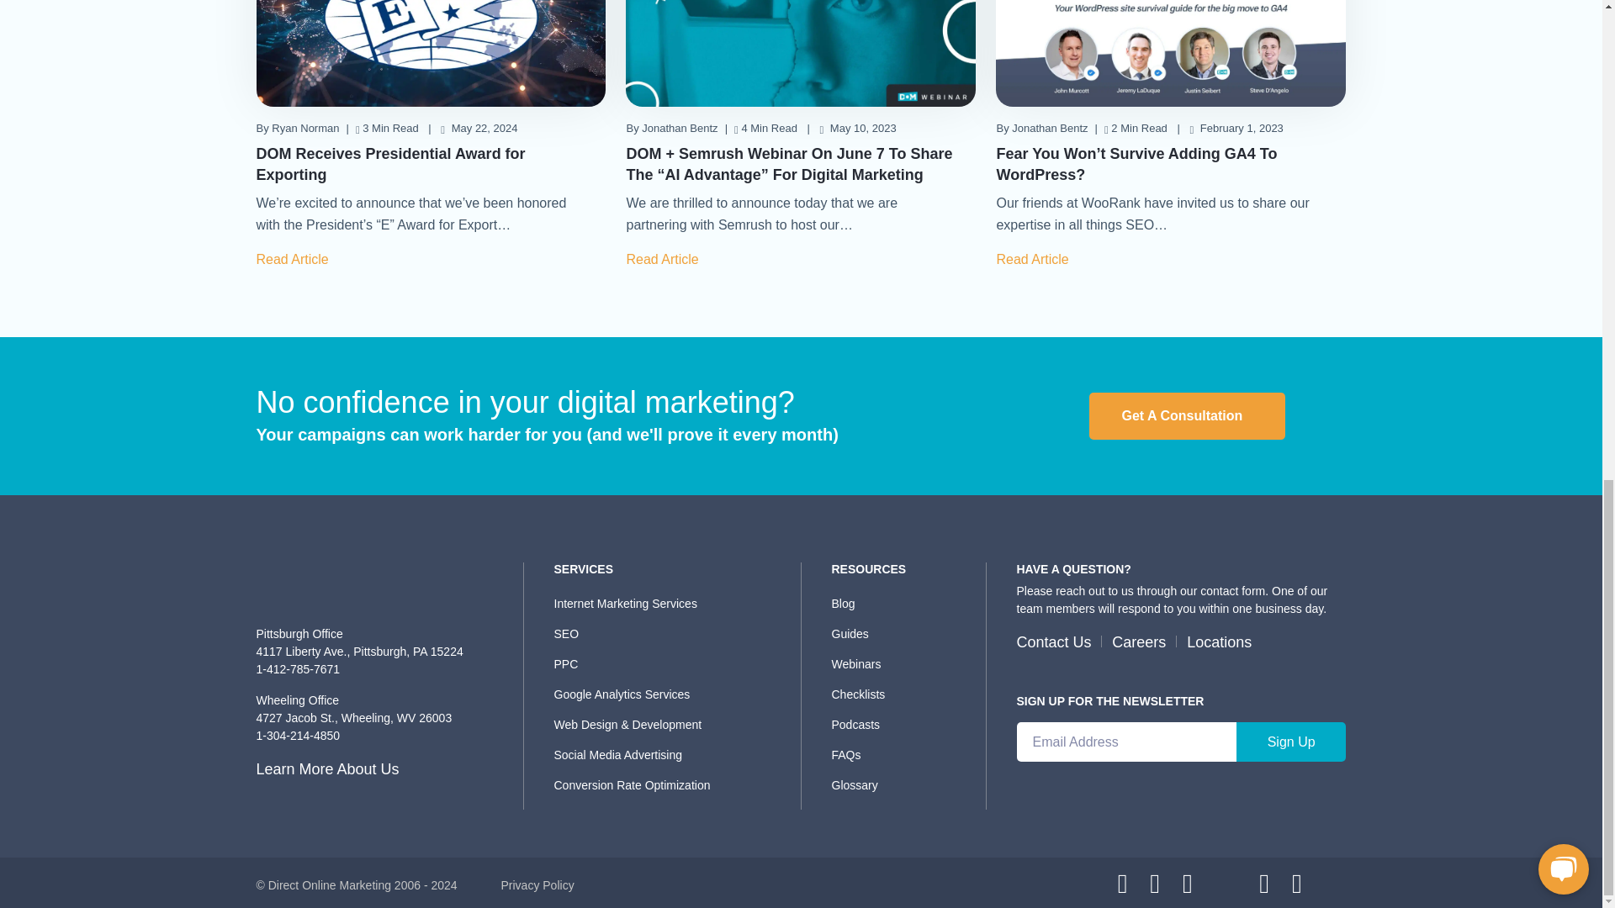  What do you see at coordinates (1292, 742) in the screenshot?
I see `Sign Up` at bounding box center [1292, 742].